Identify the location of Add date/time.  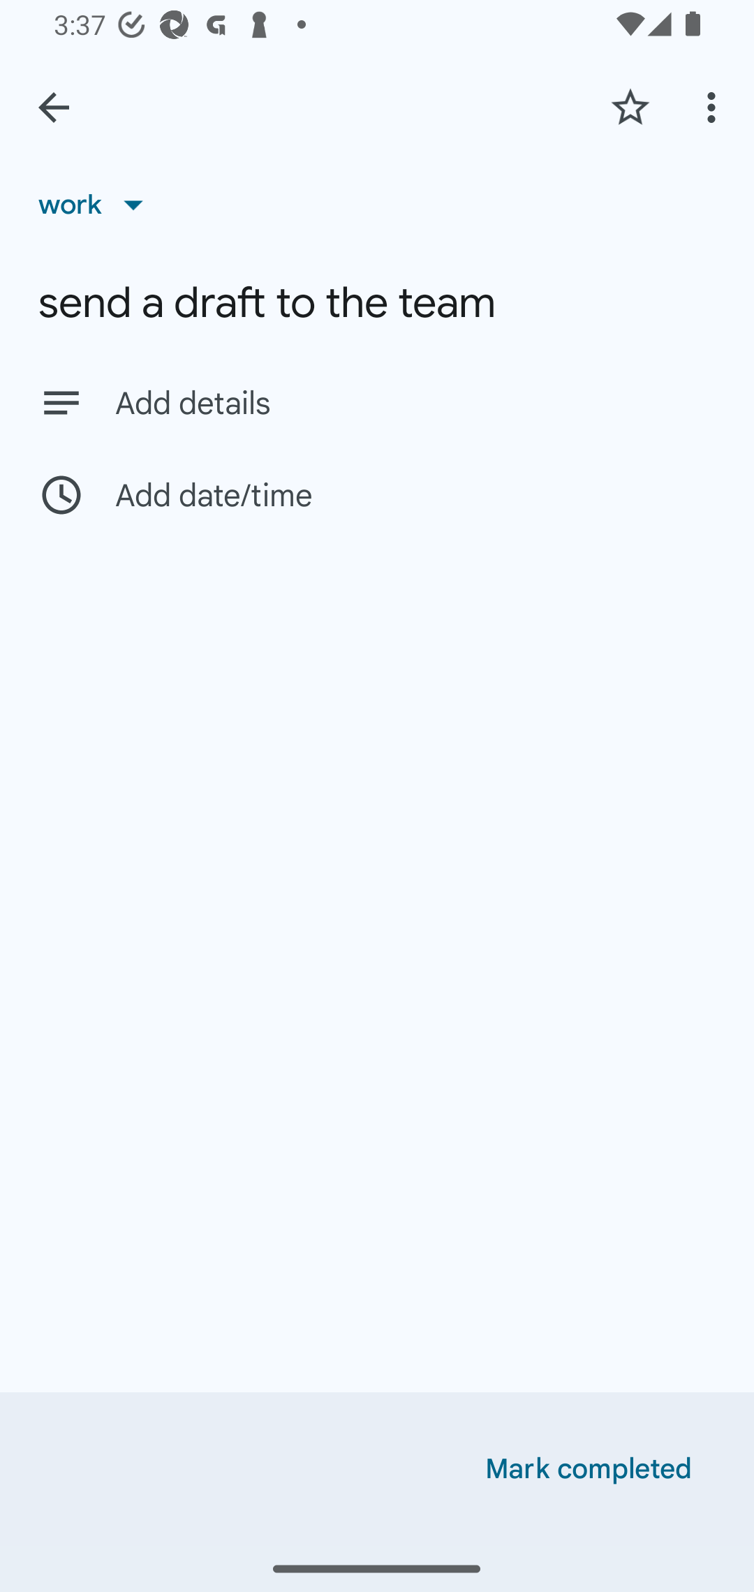
(377, 494).